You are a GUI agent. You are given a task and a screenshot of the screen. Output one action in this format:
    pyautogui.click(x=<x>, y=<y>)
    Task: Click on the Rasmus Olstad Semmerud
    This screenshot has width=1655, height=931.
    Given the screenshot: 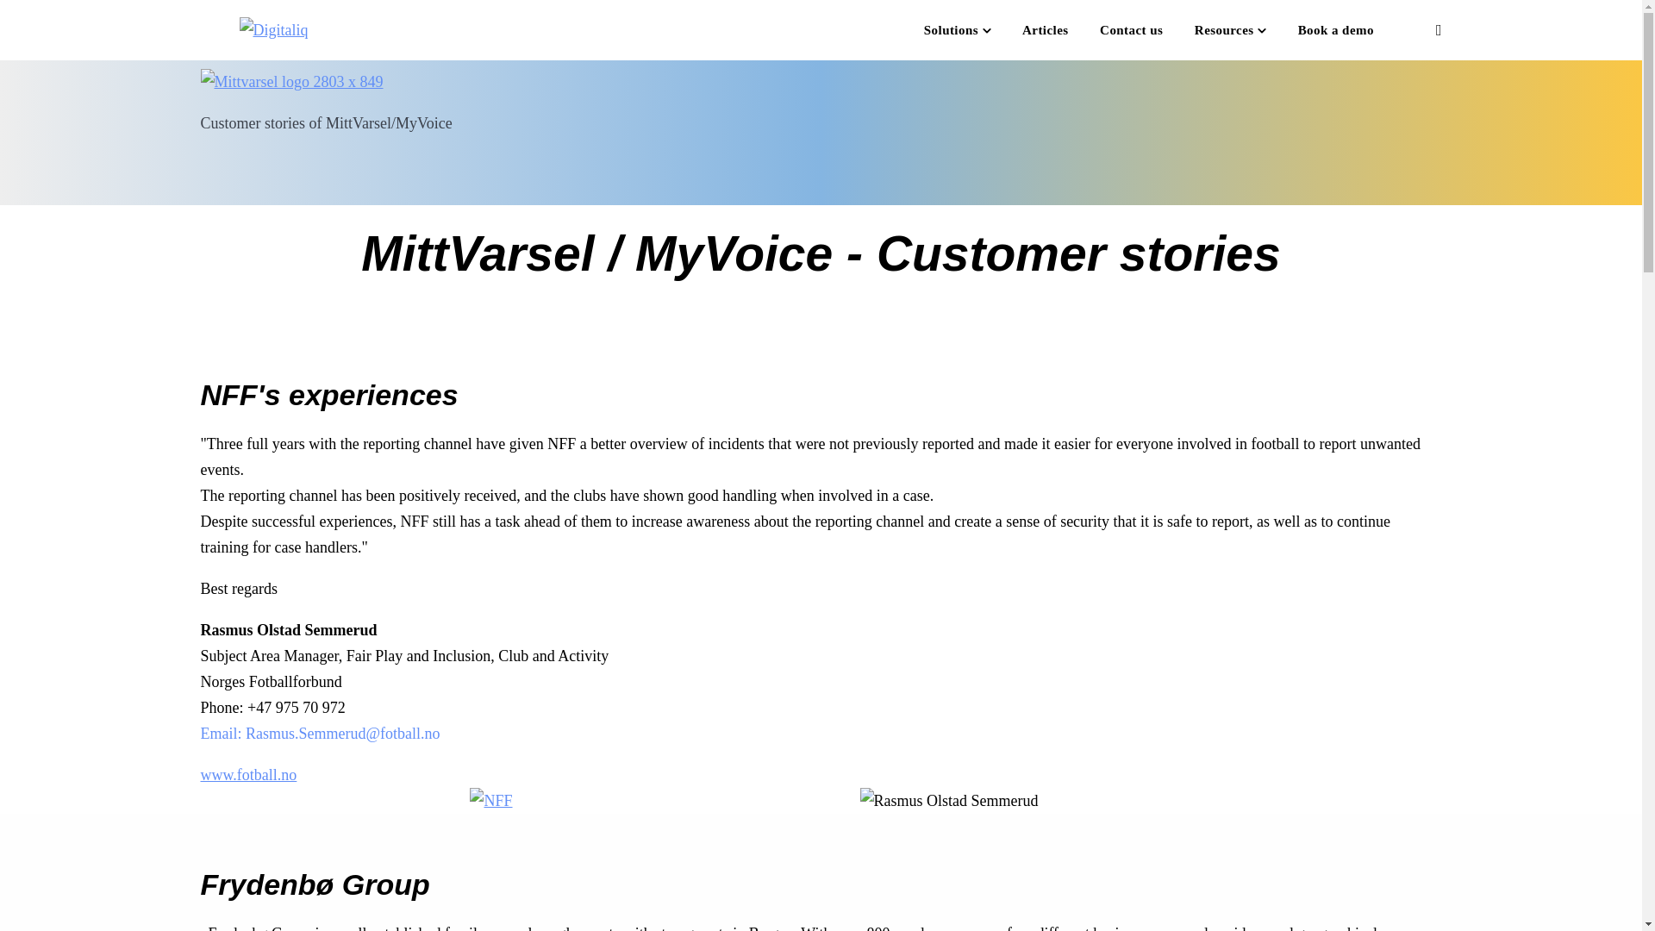 What is the action you would take?
    pyautogui.click(x=950, y=800)
    